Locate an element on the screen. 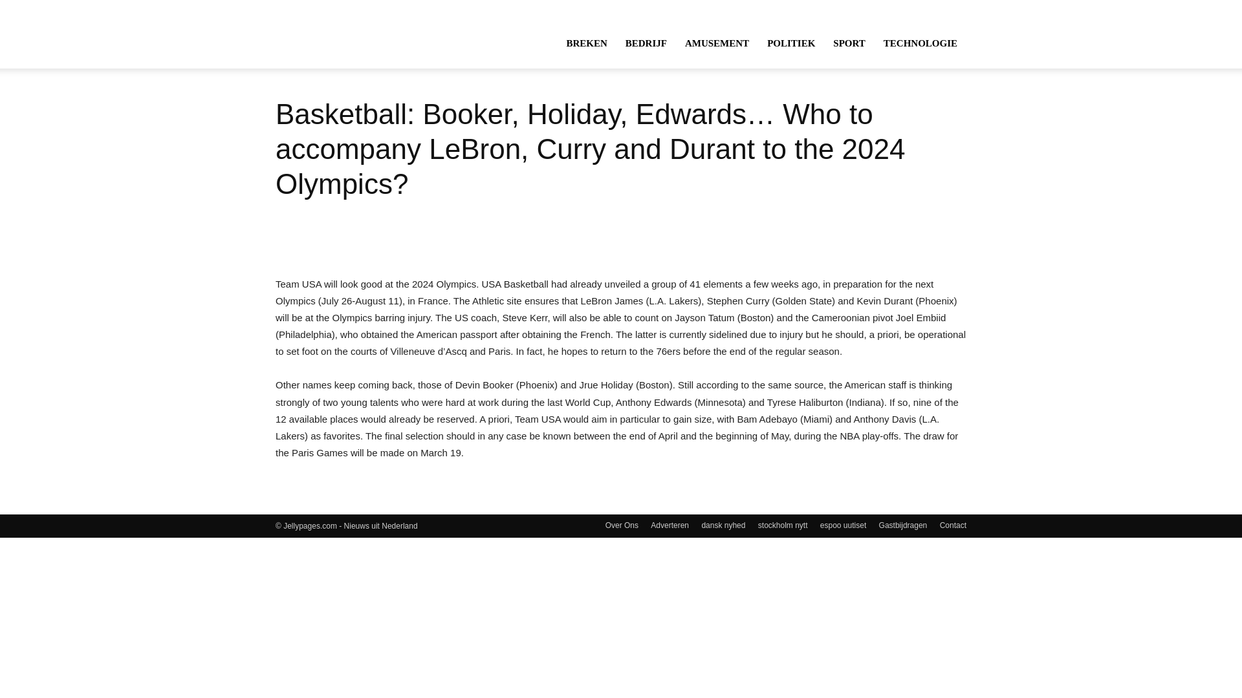 This screenshot has width=1242, height=698. stockholm nytt is located at coordinates (783, 525).